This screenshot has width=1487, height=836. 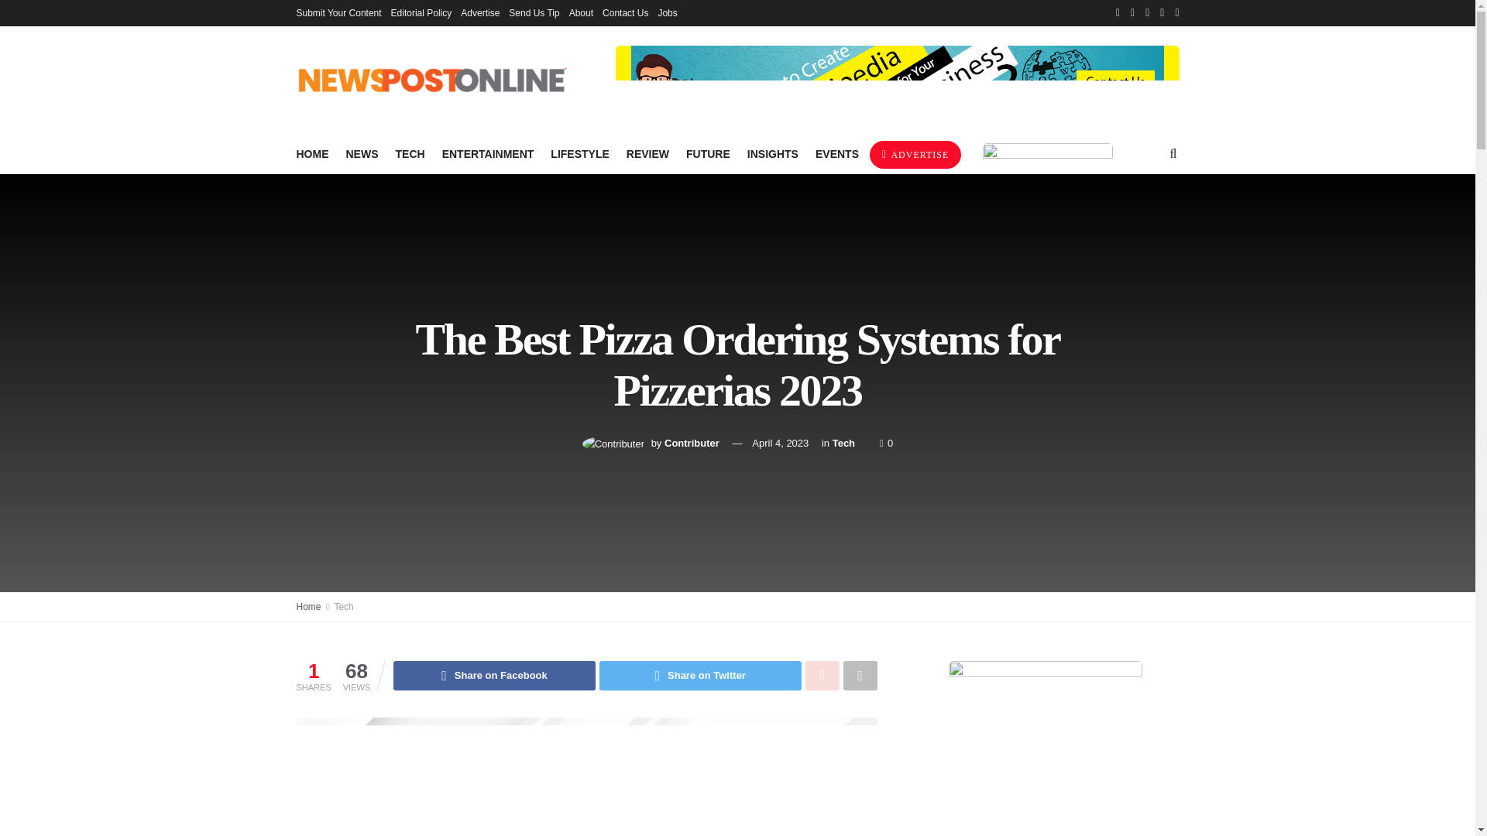 What do you see at coordinates (409, 153) in the screenshot?
I see `TECH` at bounding box center [409, 153].